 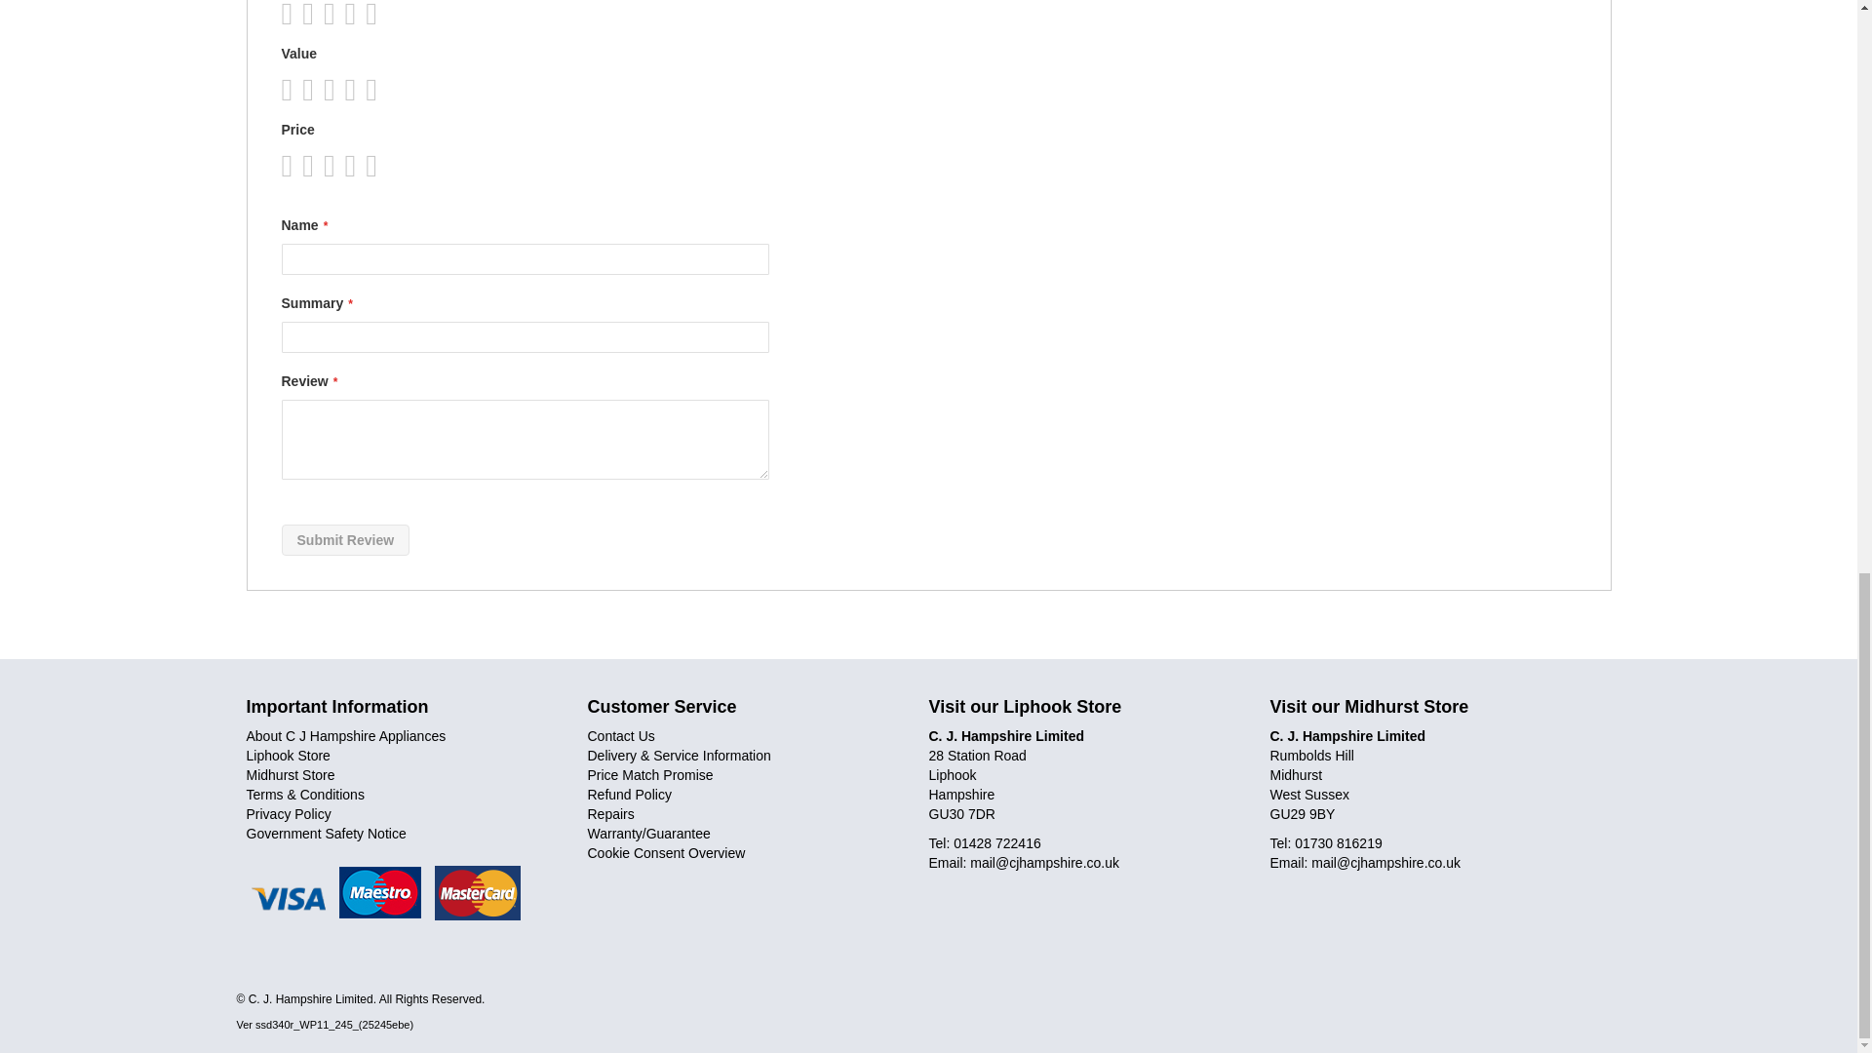 I want to click on 4 stars, so click(x=323, y=90).